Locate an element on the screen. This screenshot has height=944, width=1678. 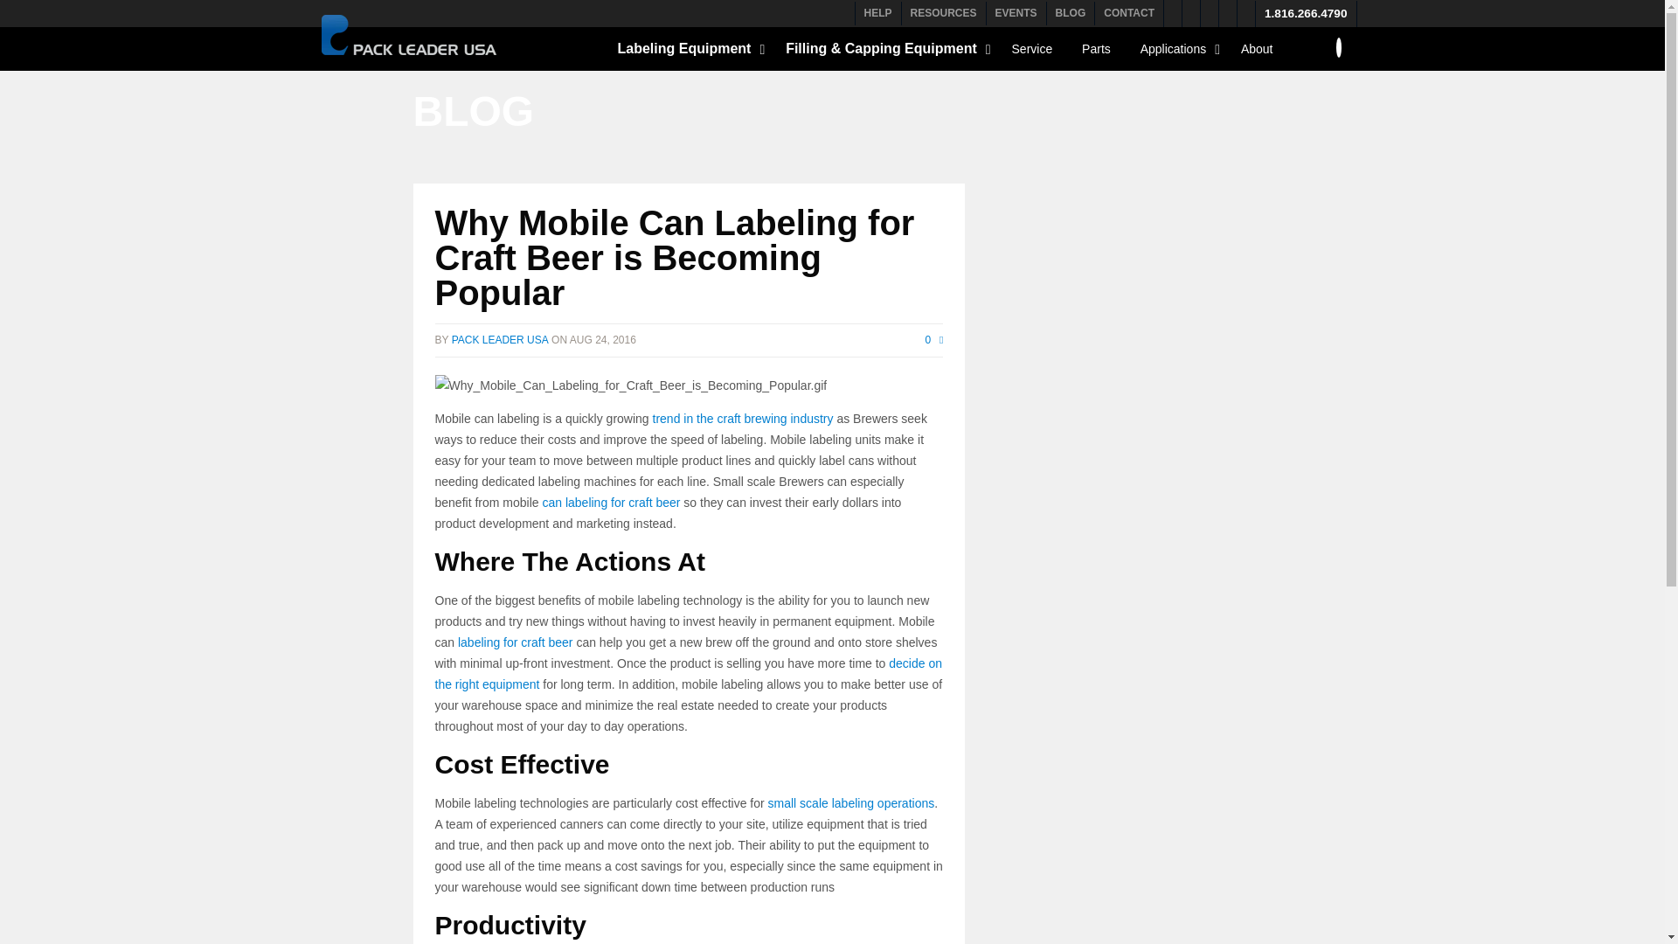
BLOG is located at coordinates (1071, 11).